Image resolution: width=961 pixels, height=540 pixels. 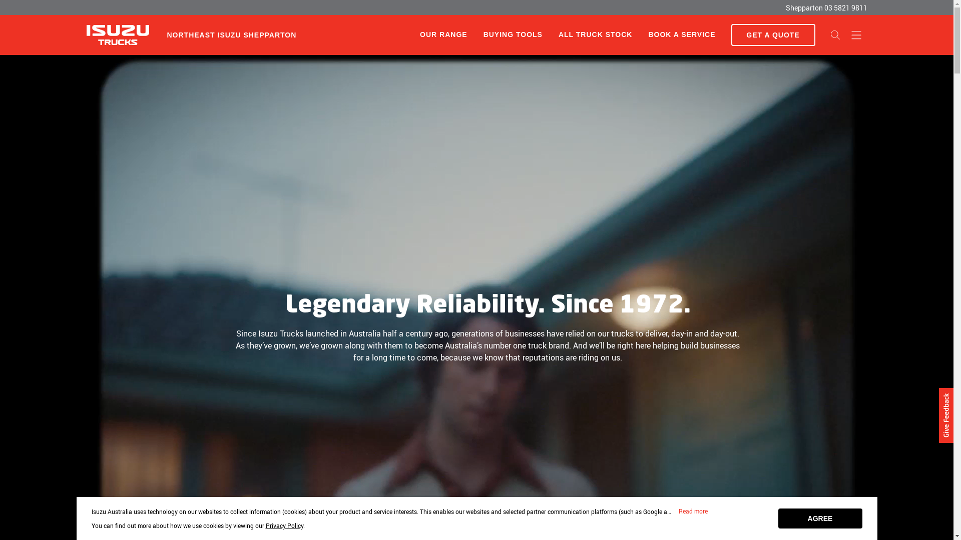 I want to click on BUYING TOOLS, so click(x=513, y=35).